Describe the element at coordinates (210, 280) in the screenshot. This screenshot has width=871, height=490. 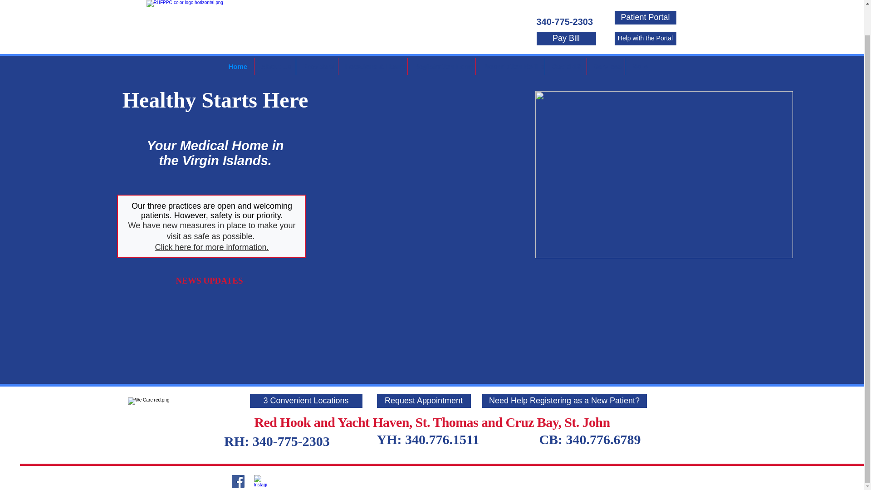
I see `NEWS UPDATES` at that location.